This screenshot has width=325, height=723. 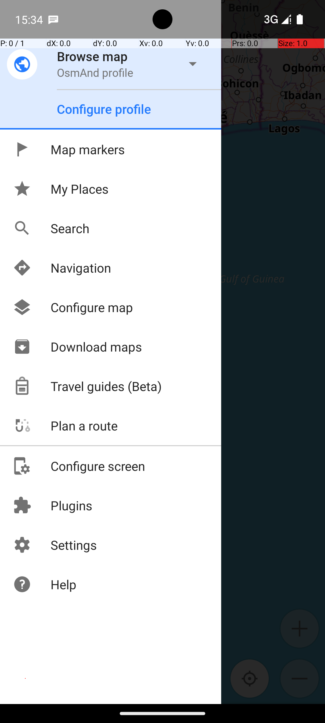 What do you see at coordinates (77, 346) in the screenshot?
I see `Download maps` at bounding box center [77, 346].